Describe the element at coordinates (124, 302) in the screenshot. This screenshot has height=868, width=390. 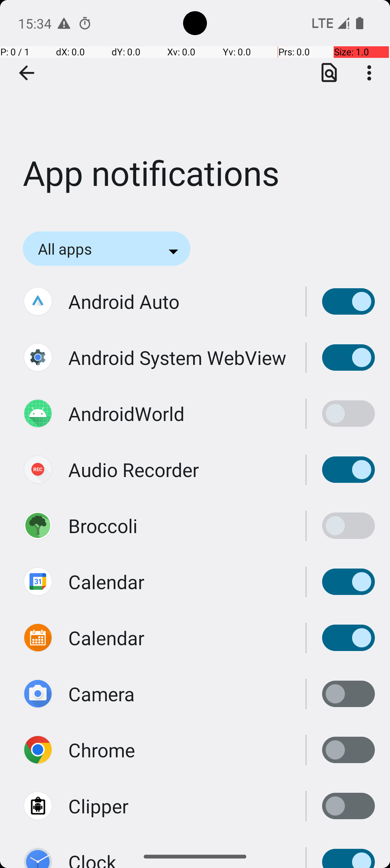
I see `Android Auto` at that location.